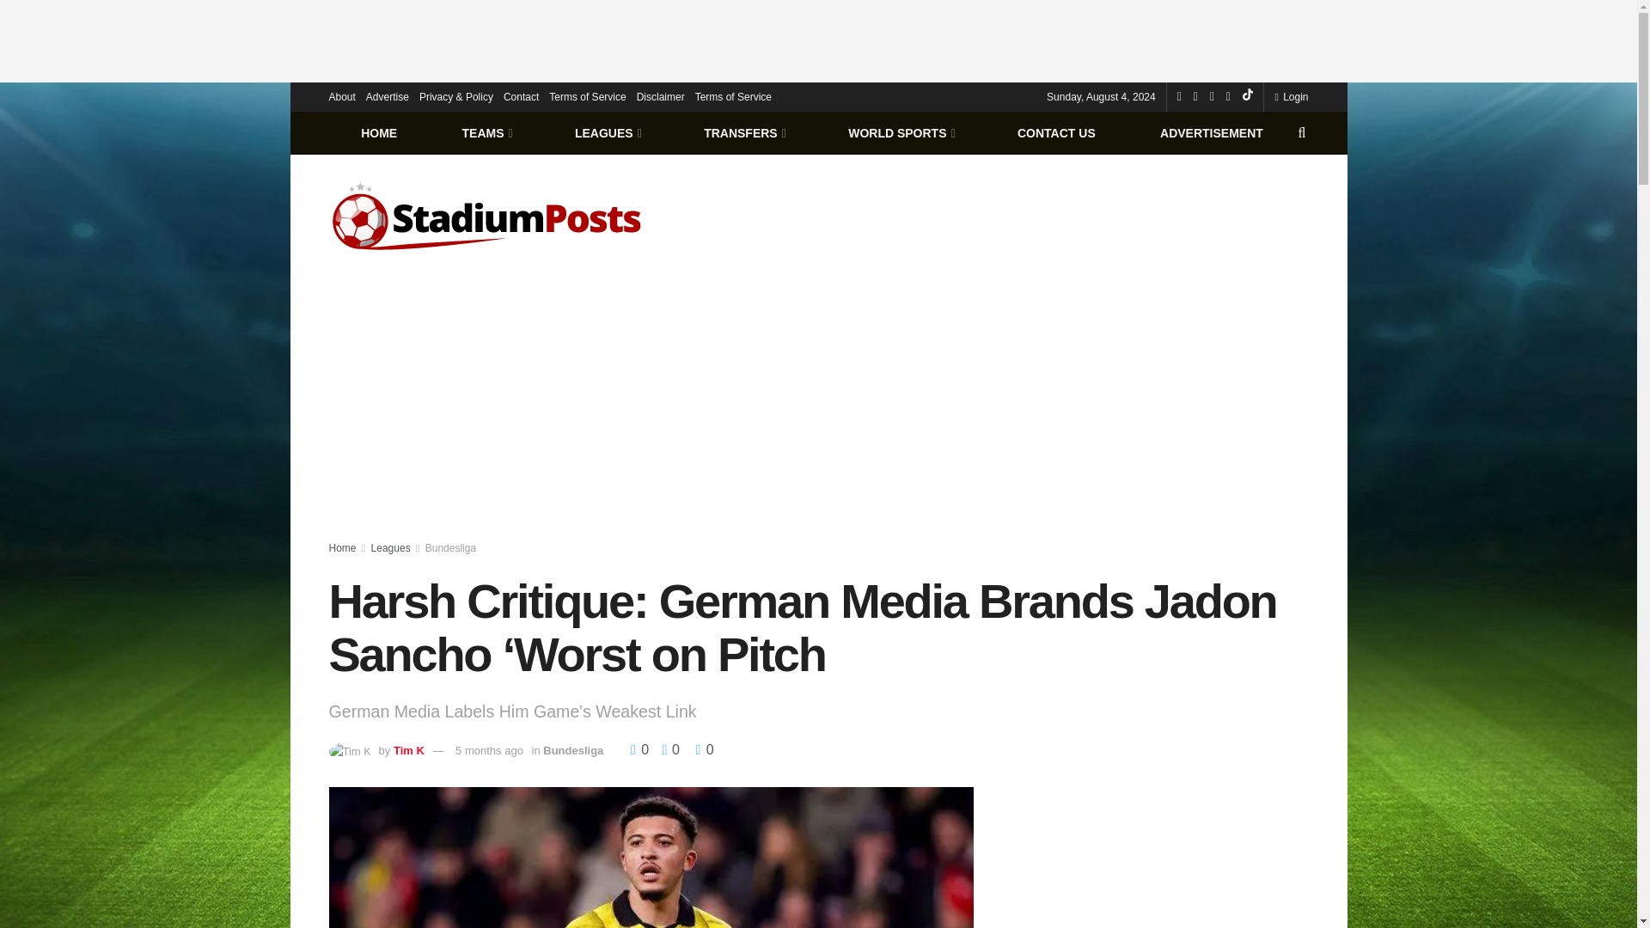 The height and width of the screenshot is (928, 1650). What do you see at coordinates (742, 132) in the screenshot?
I see `TRANSFERS` at bounding box center [742, 132].